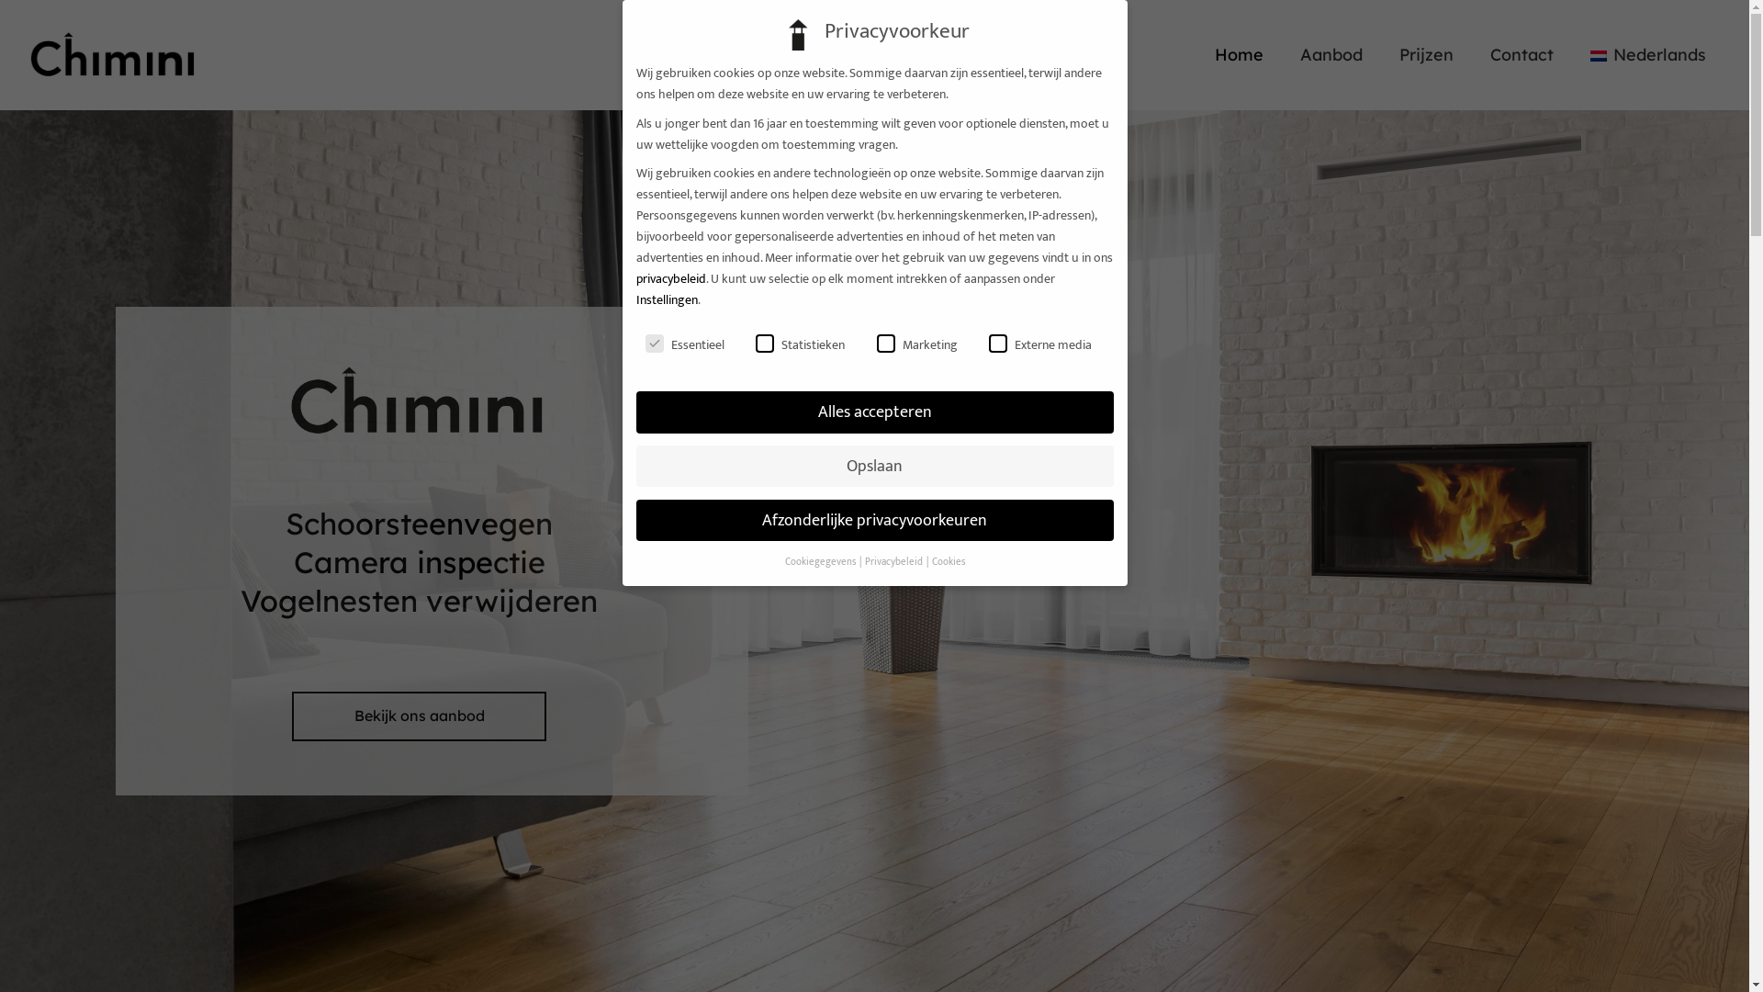  I want to click on Alles accepteren, so click(874, 412).